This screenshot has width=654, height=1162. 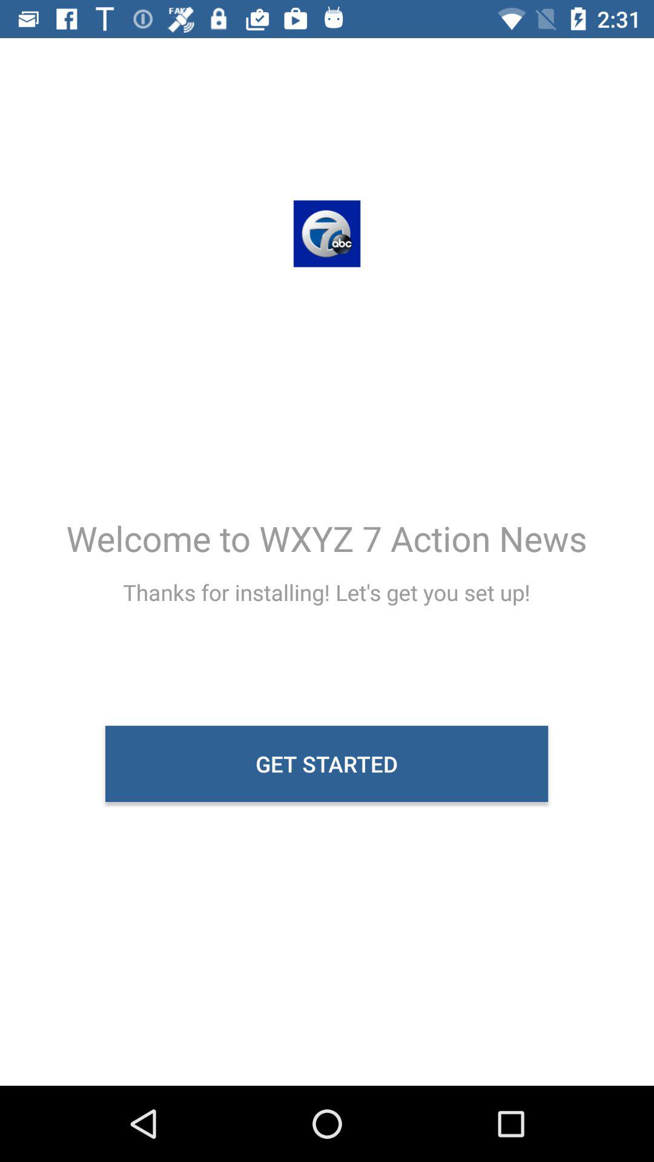 I want to click on click get started, so click(x=327, y=764).